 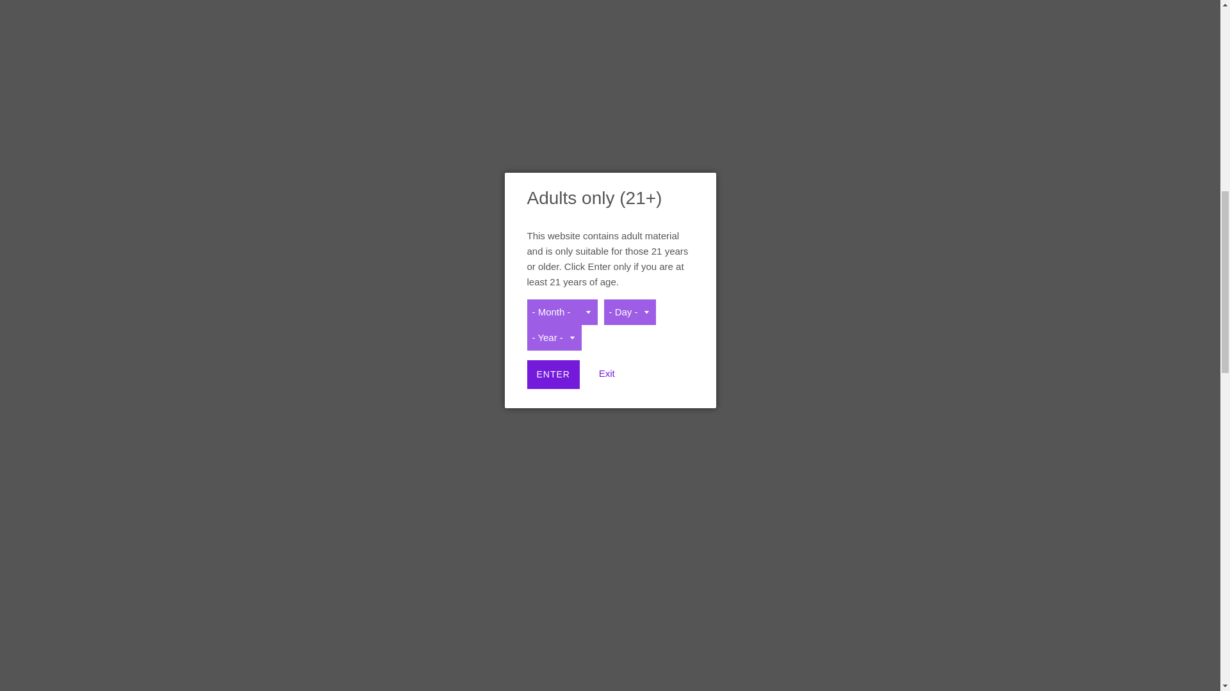 I want to click on Elbo Glass Supply Co, so click(x=290, y=196).